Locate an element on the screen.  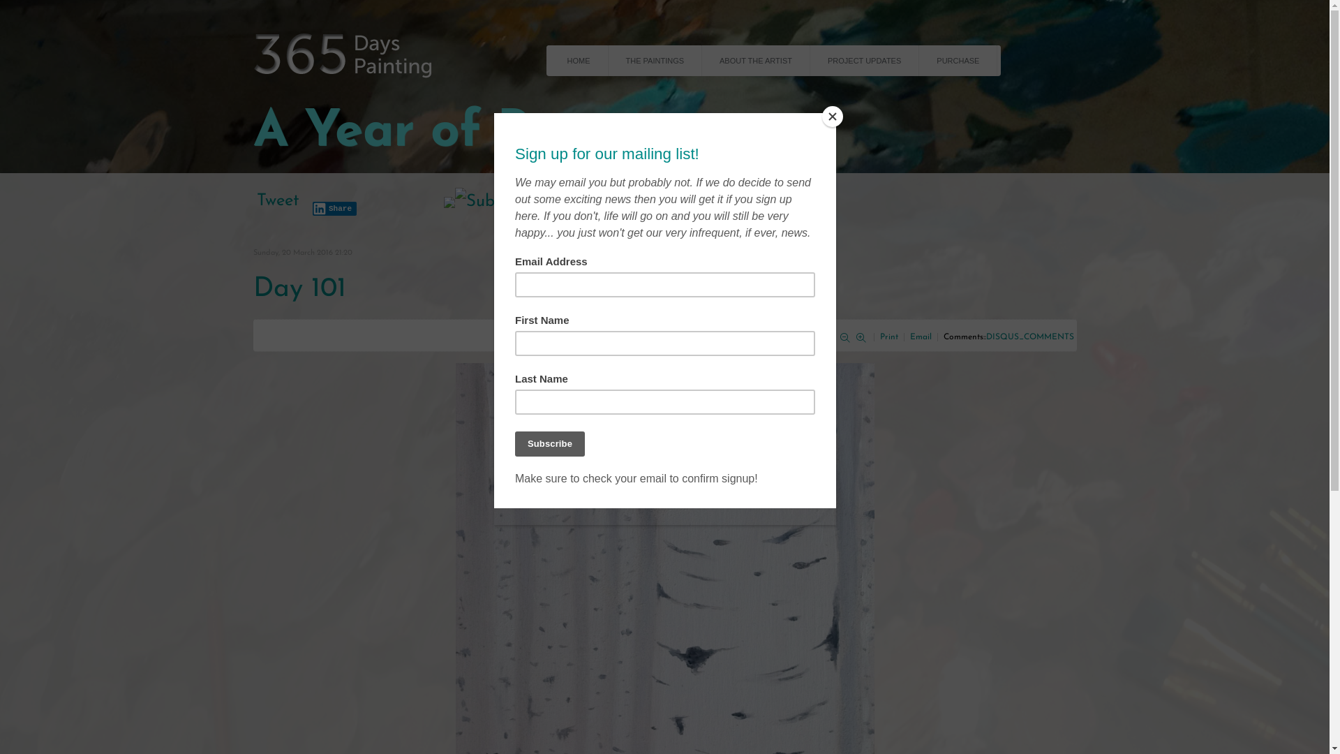
Tweet is located at coordinates (278, 201).